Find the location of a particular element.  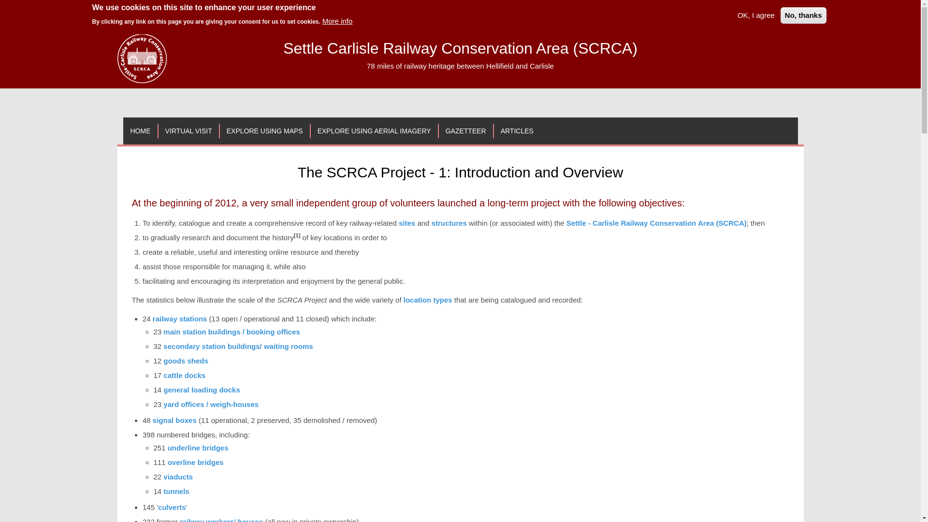

No, thanks is located at coordinates (803, 15).